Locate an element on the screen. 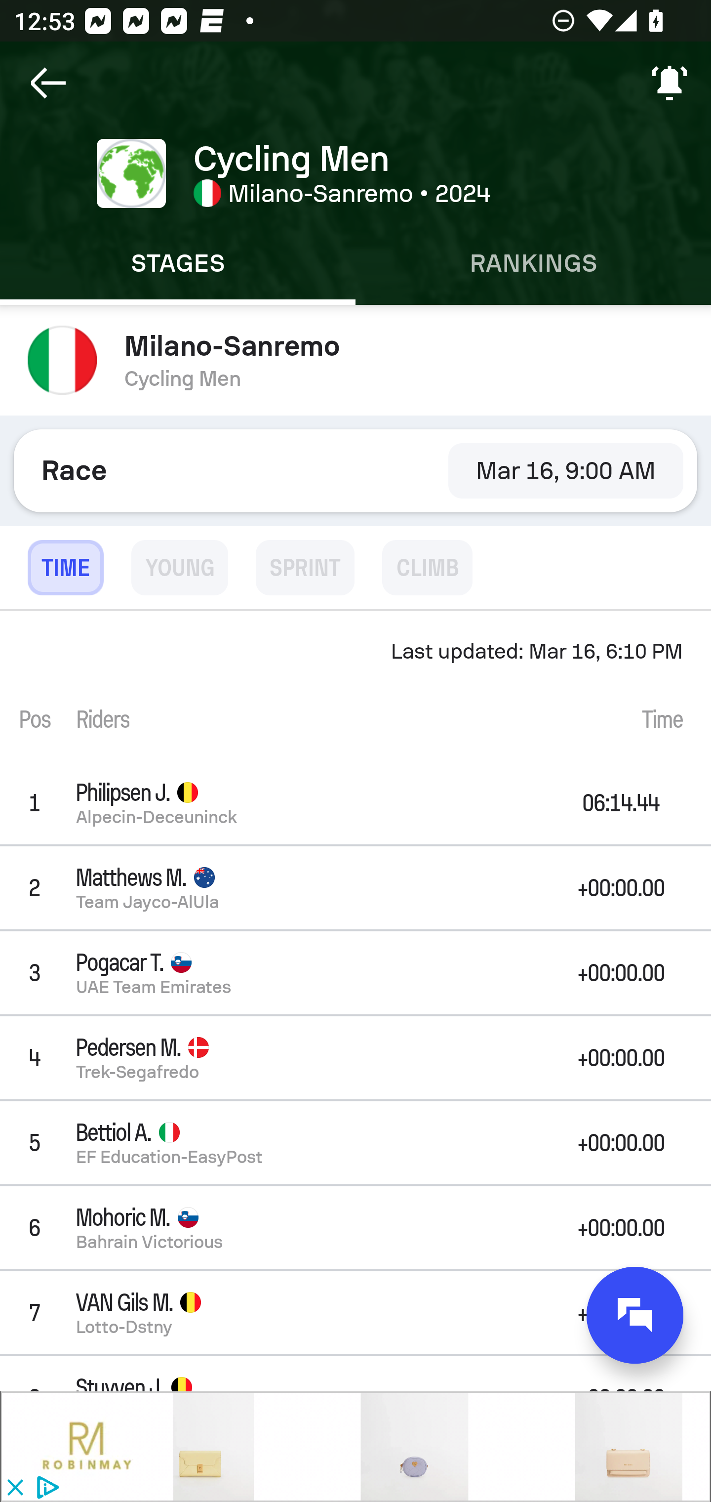 This screenshot has height=1502, width=711. Last updated: Mar 16, 6:10 PM Pos Riders Time is located at coordinates (355, 686).